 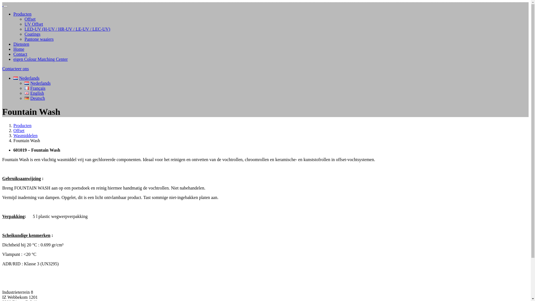 What do you see at coordinates (19, 49) in the screenshot?
I see `Home` at bounding box center [19, 49].